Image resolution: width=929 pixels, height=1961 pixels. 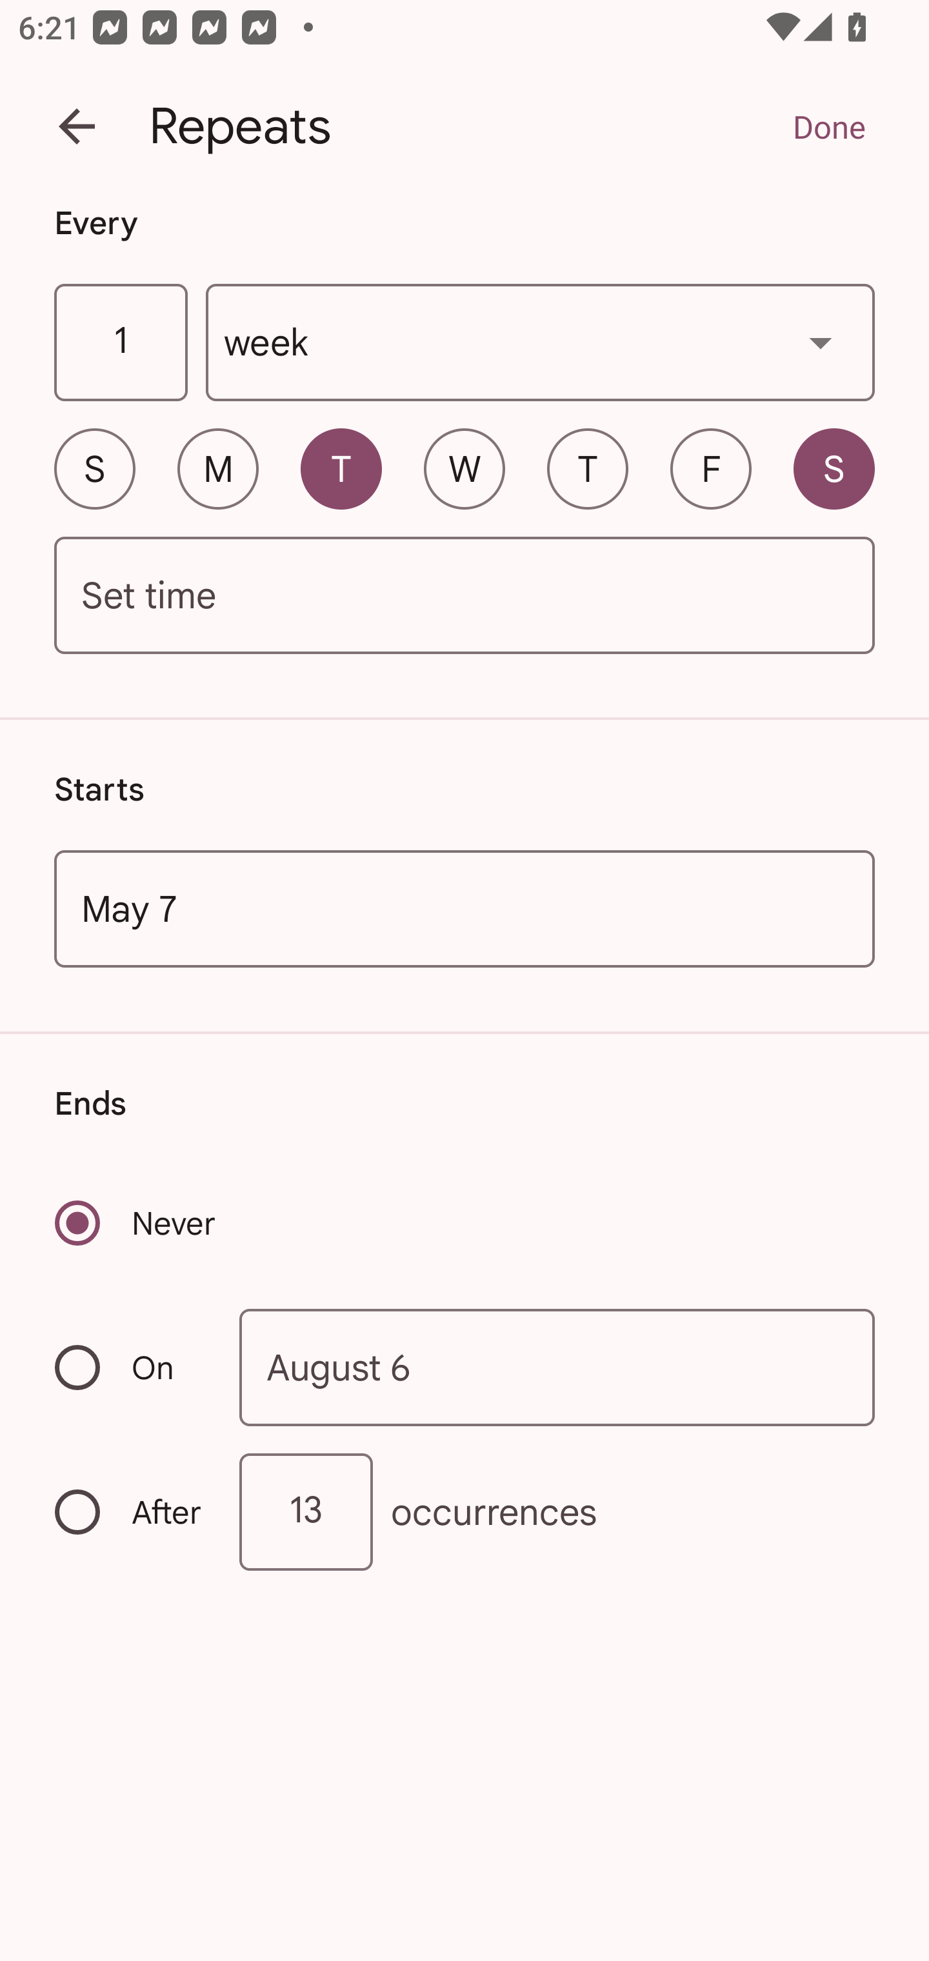 What do you see at coordinates (828, 126) in the screenshot?
I see `Done` at bounding box center [828, 126].